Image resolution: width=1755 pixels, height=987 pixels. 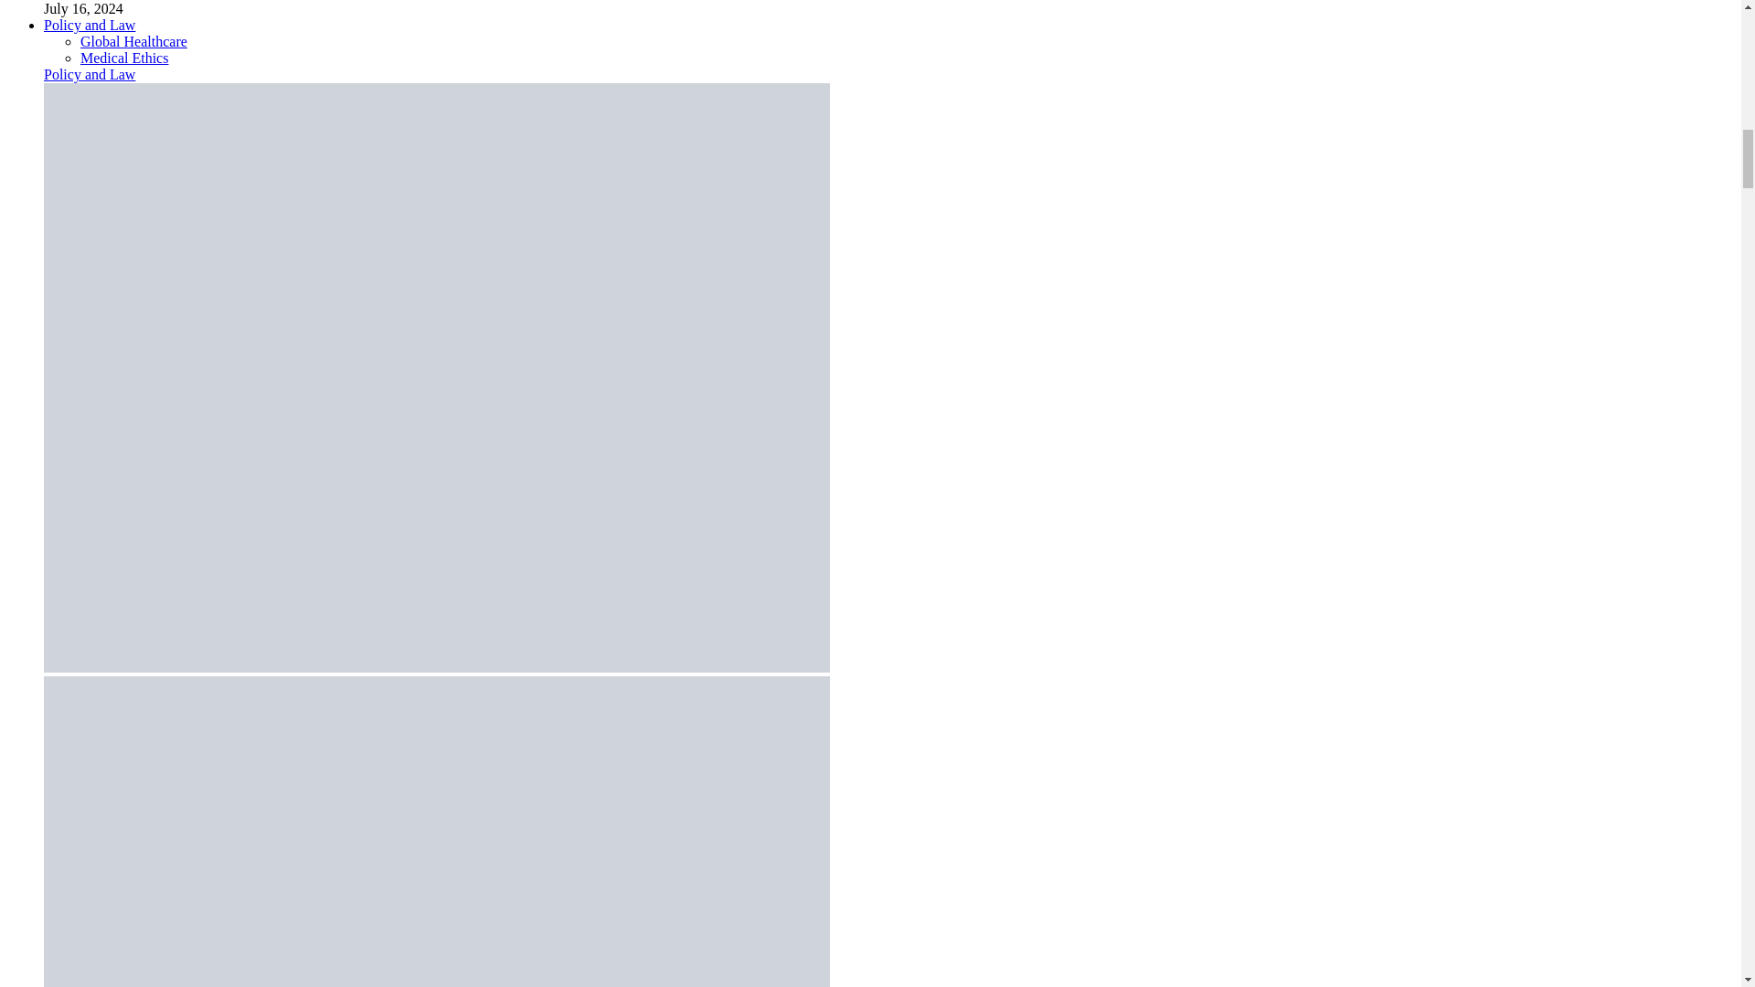 What do you see at coordinates (124, 58) in the screenshot?
I see `Medical Ethics` at bounding box center [124, 58].